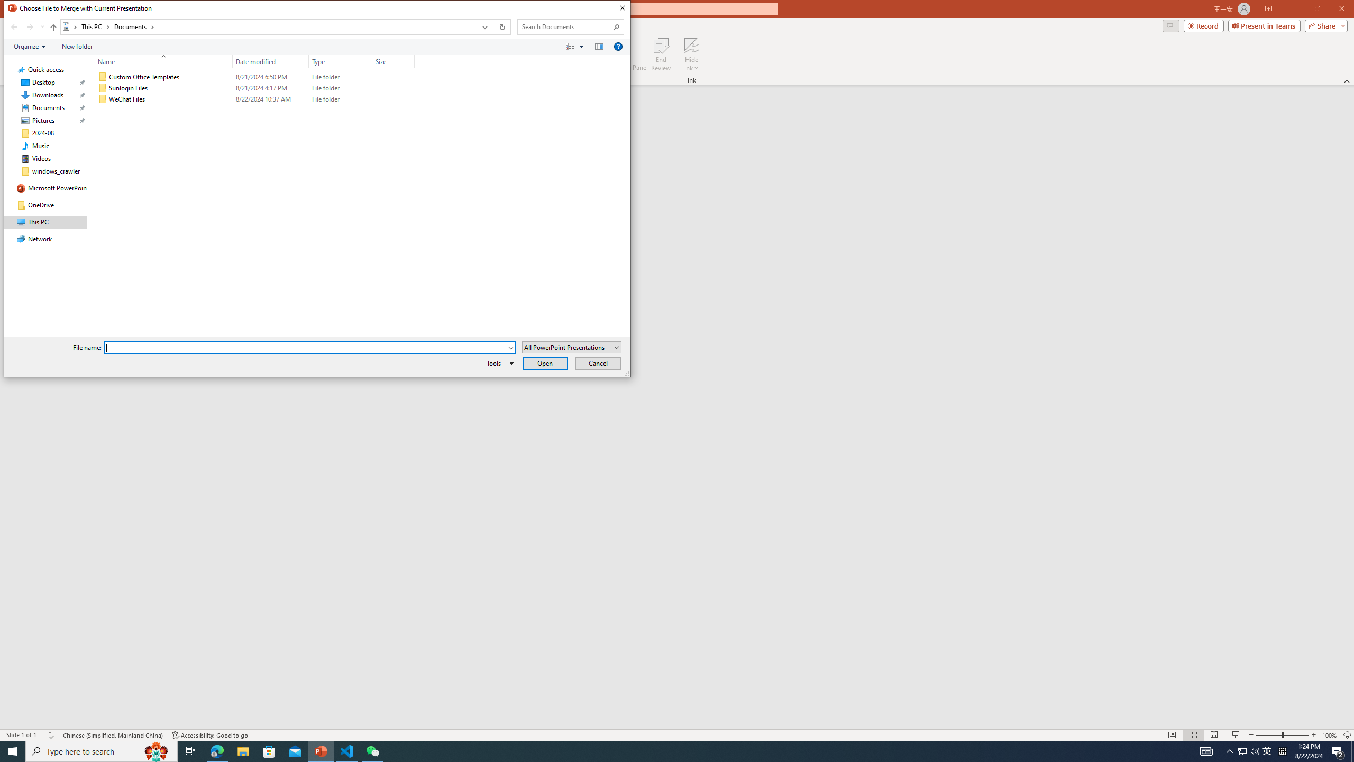 This screenshot has height=762, width=1354. I want to click on WeChat Files, so click(254, 99).